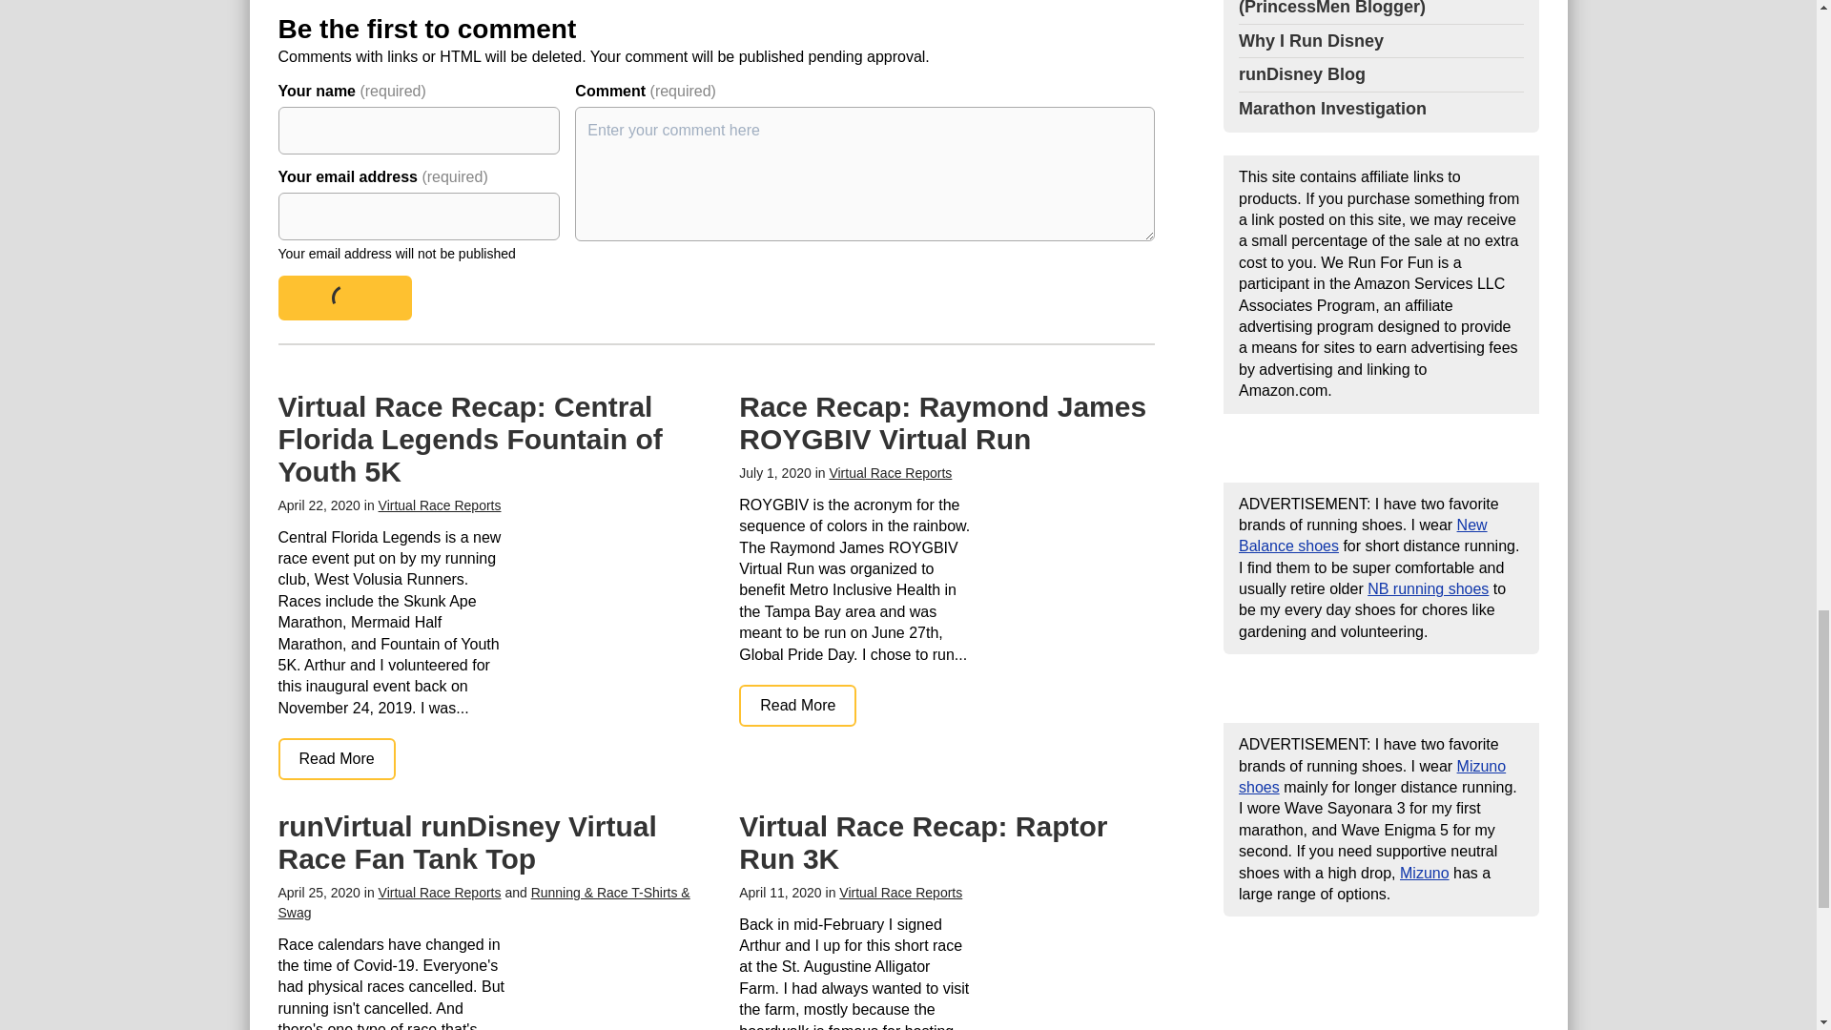 This screenshot has height=1030, width=1831. What do you see at coordinates (797, 706) in the screenshot?
I see `Race Recap: Raymond James ROYGBIV Virtual Run` at bounding box center [797, 706].